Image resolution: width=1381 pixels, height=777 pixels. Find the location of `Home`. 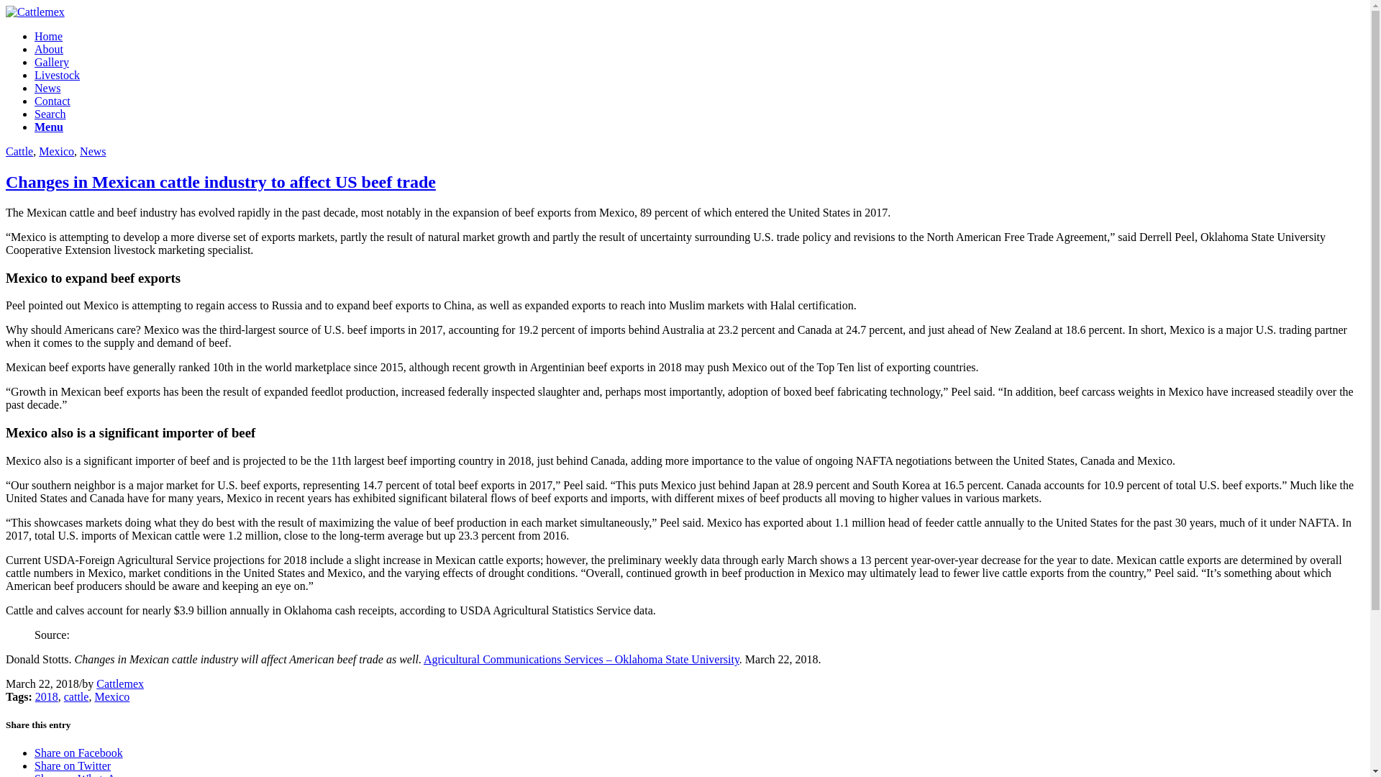

Home is located at coordinates (48, 36).